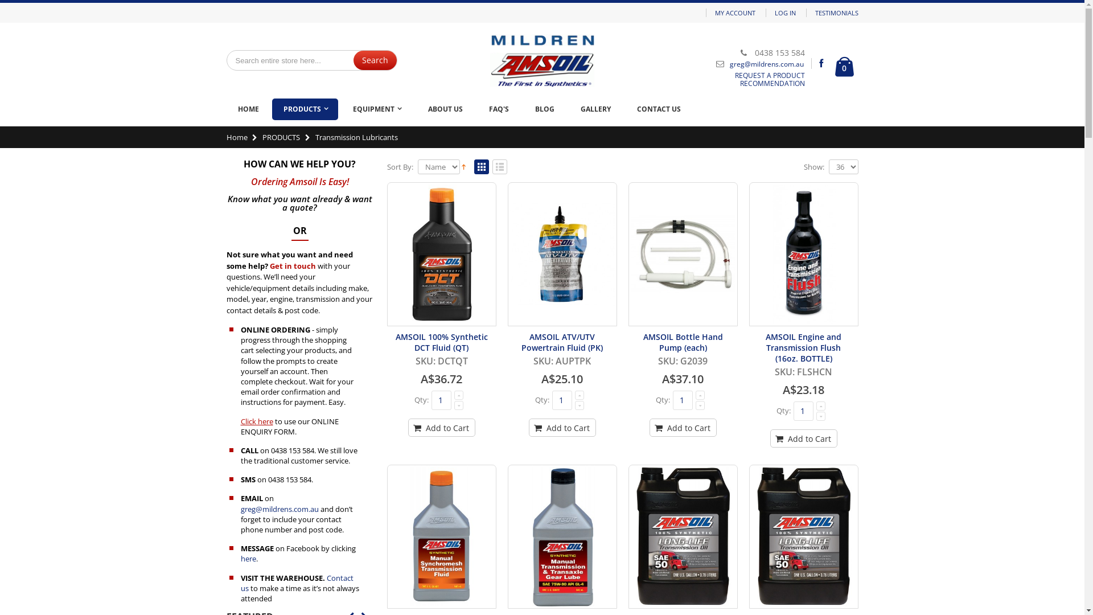  What do you see at coordinates (683, 400) in the screenshot?
I see `Qty` at bounding box center [683, 400].